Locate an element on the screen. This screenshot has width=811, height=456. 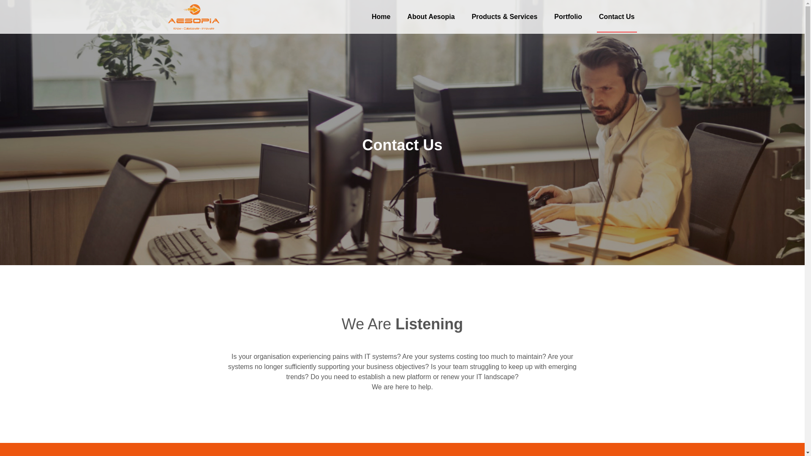
Contact Us is located at coordinates (617, 23).